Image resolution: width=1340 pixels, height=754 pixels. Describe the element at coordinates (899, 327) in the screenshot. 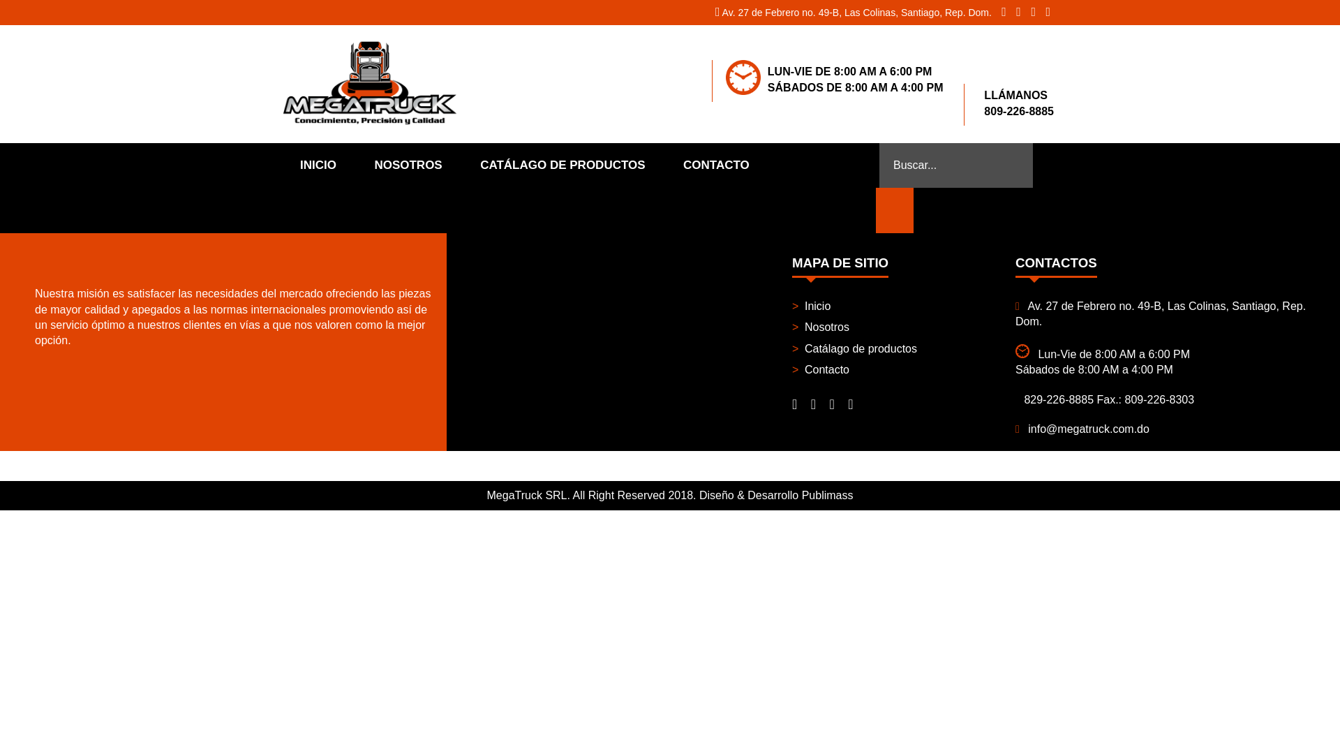

I see `Nosotros` at that location.